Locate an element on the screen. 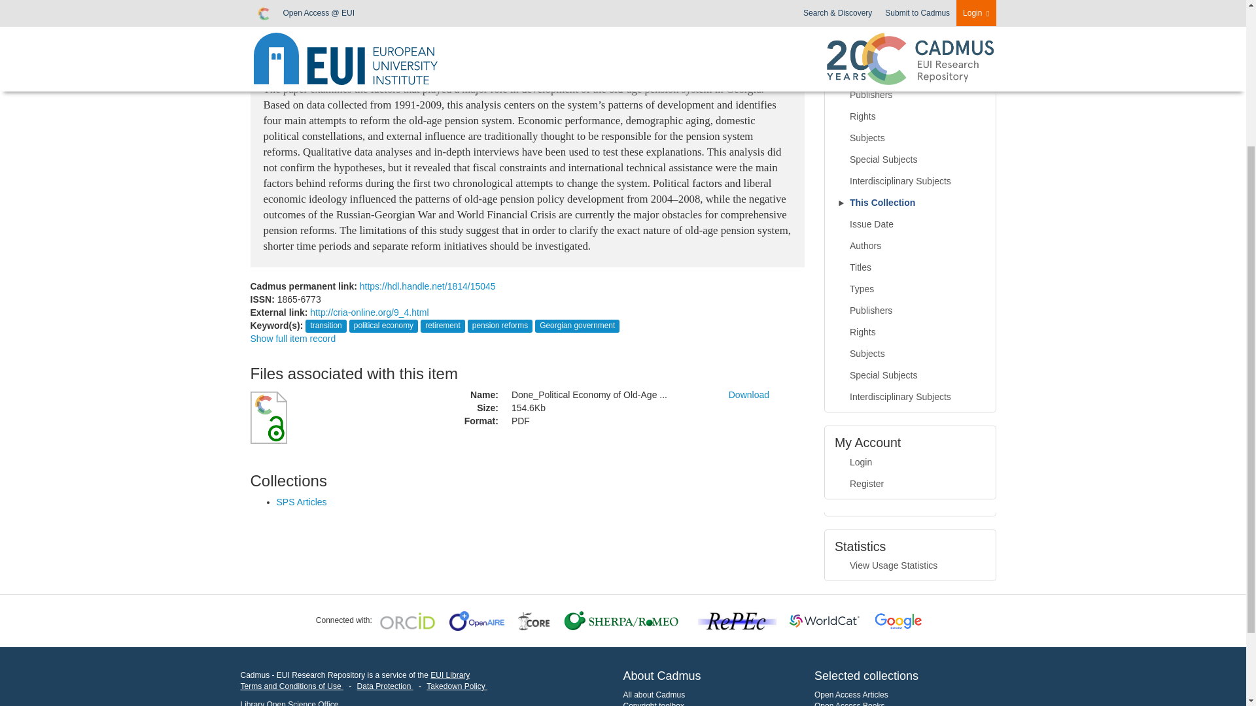 This screenshot has height=706, width=1256. Types is located at coordinates (911, 73).